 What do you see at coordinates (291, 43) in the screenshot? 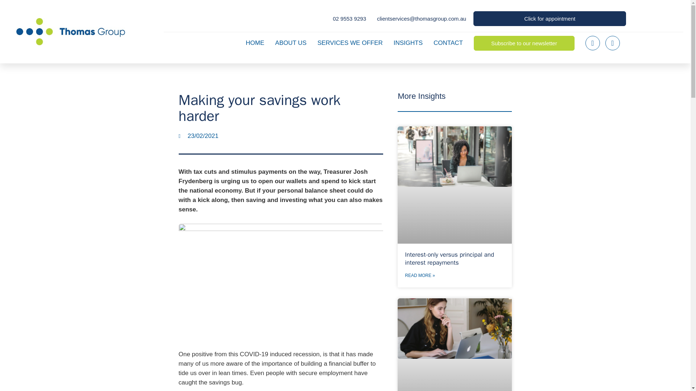
I see `ABOUT US` at bounding box center [291, 43].